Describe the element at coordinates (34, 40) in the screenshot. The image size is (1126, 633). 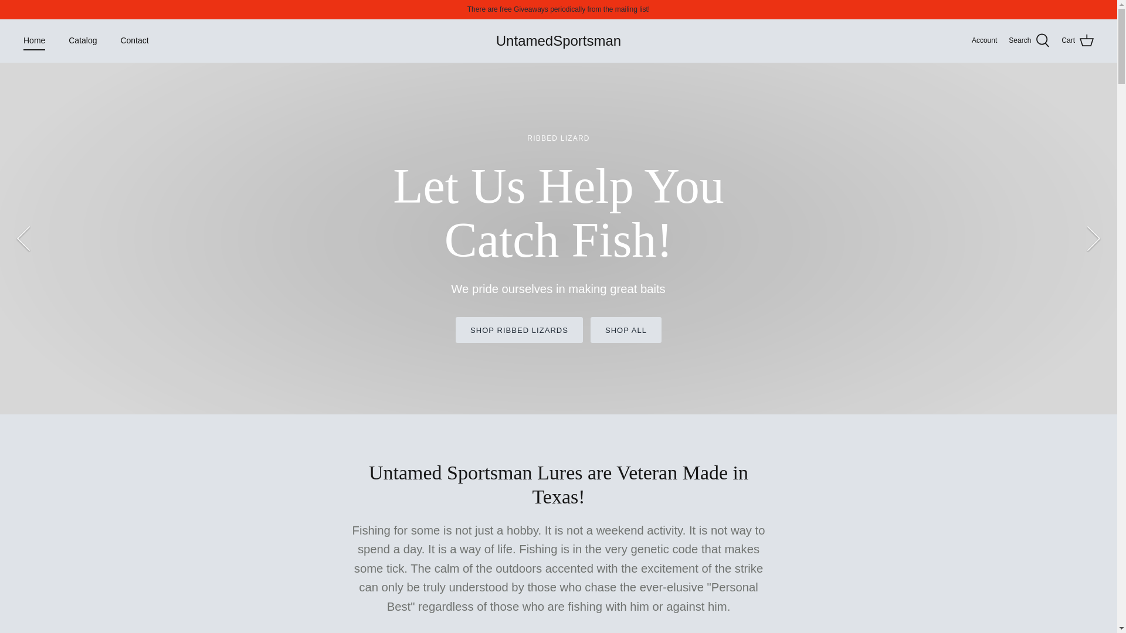
I see `Home` at that location.